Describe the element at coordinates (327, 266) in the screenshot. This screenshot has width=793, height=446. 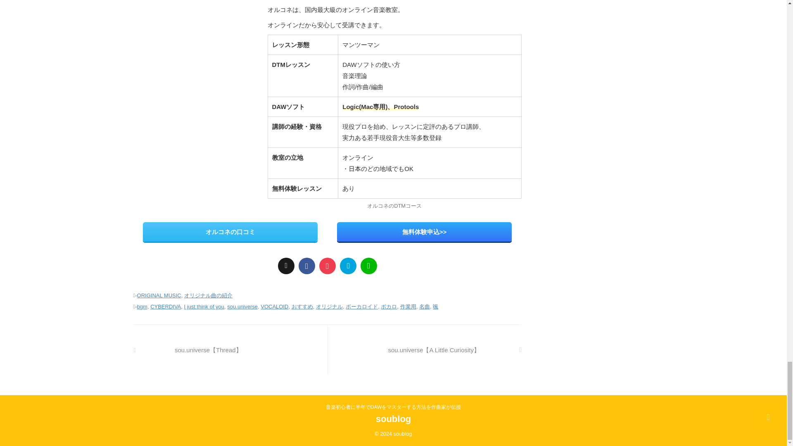
I see `pocket` at that location.